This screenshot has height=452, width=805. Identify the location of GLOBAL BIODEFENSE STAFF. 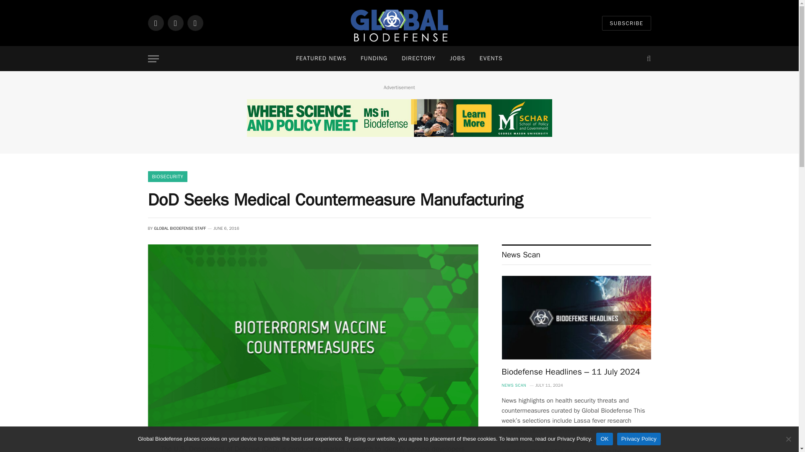
(179, 228).